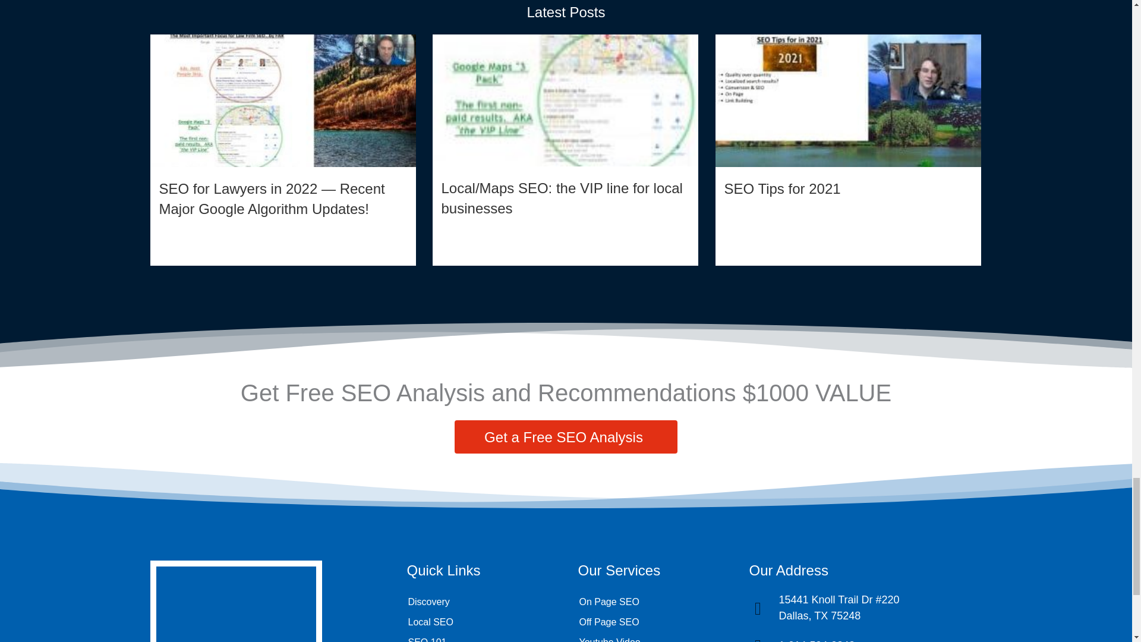 The height and width of the screenshot is (642, 1141). I want to click on Discovery, so click(480, 602).